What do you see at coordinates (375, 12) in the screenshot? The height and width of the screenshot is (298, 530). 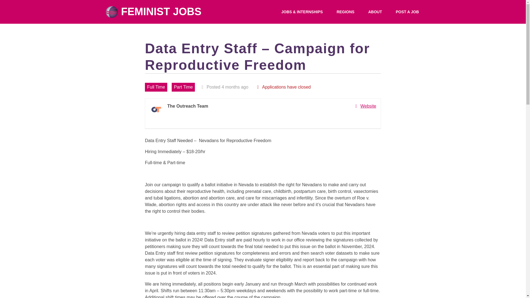 I see `ABOUT` at bounding box center [375, 12].